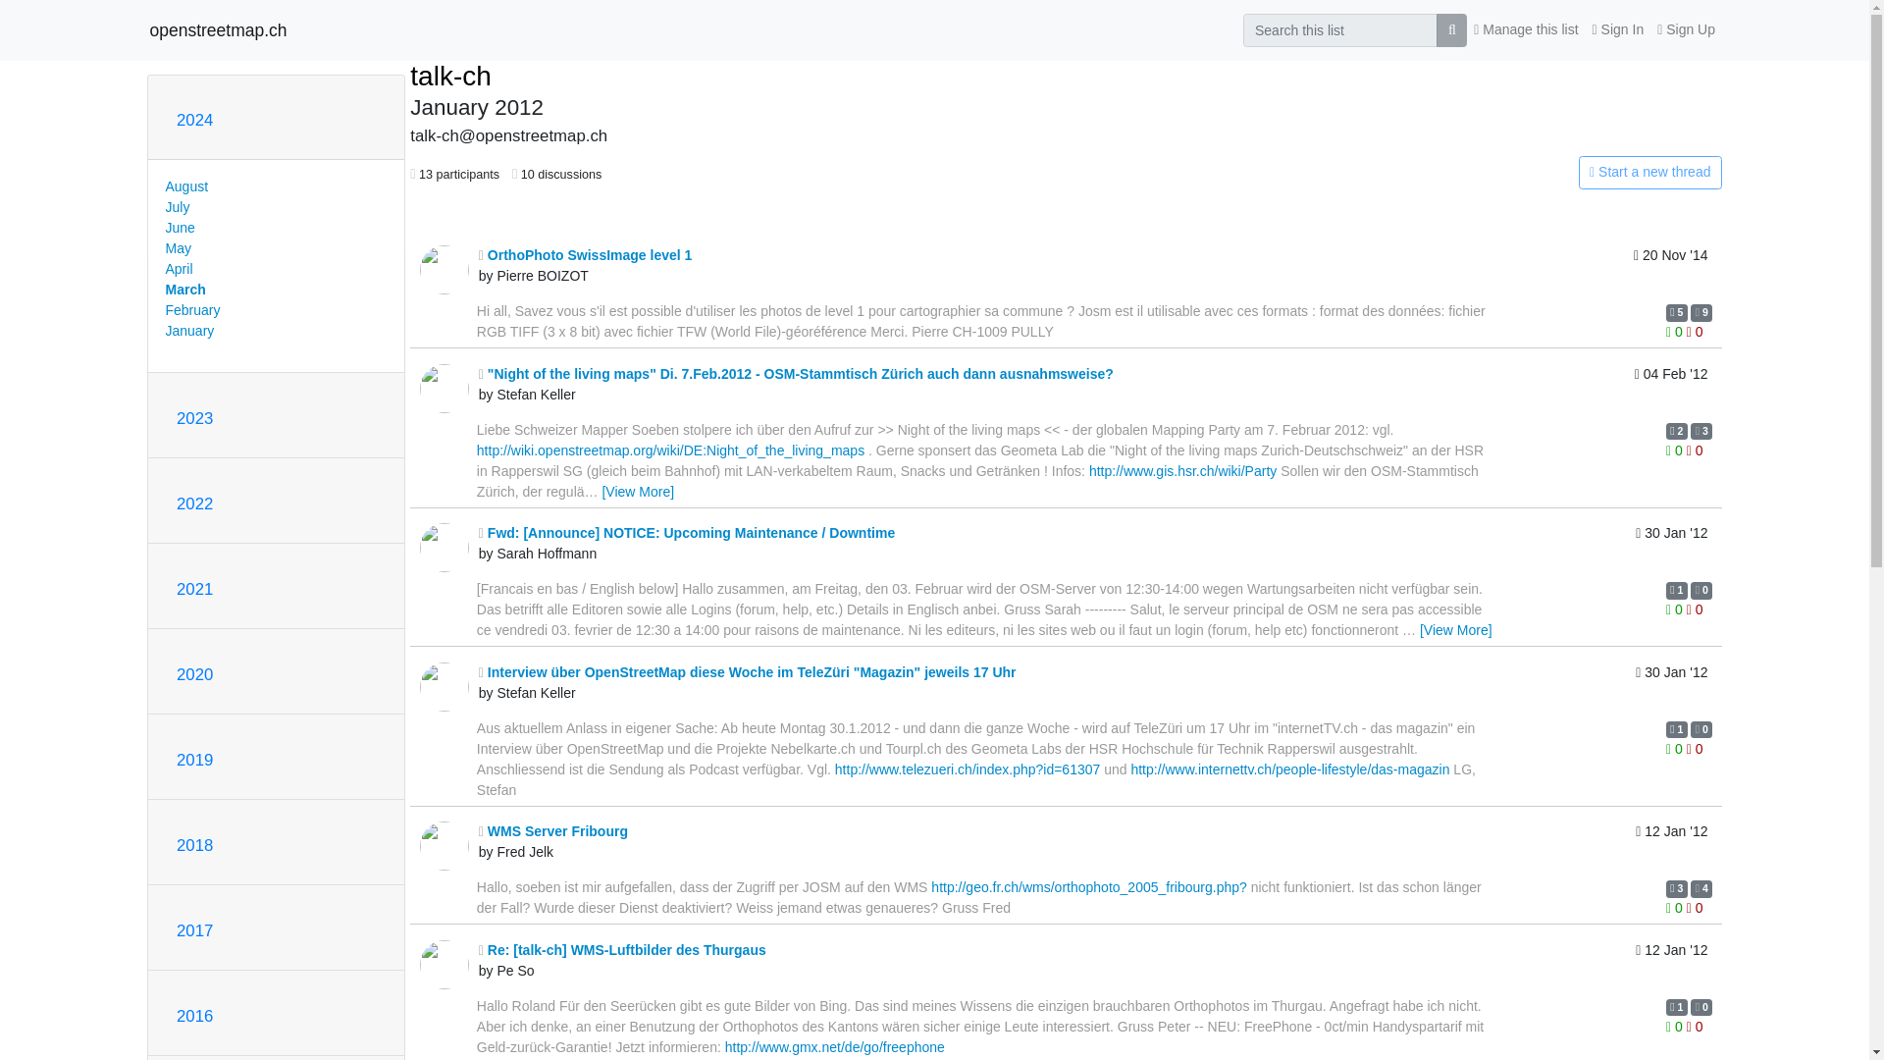  What do you see at coordinates (1686, 29) in the screenshot?
I see `Sign Up` at bounding box center [1686, 29].